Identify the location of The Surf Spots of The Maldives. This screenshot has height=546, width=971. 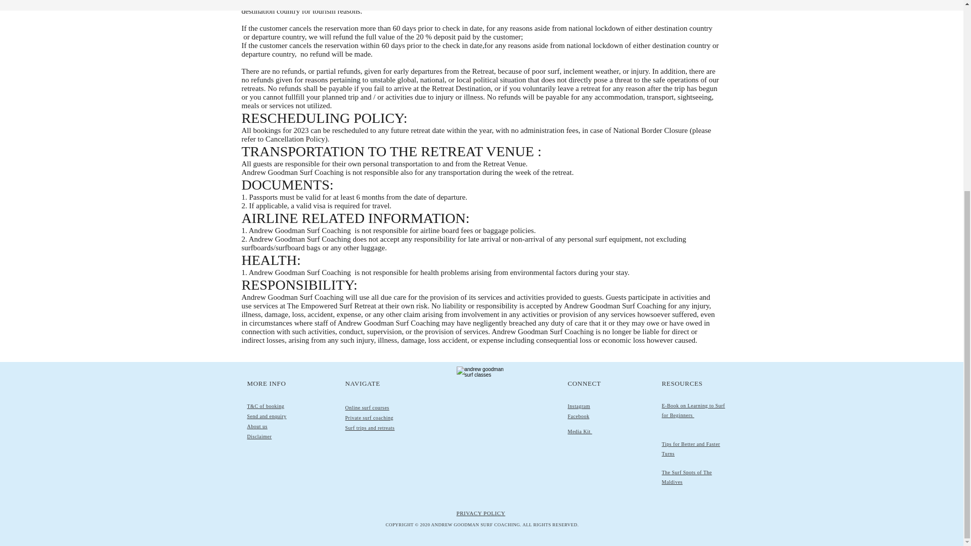
(686, 477).